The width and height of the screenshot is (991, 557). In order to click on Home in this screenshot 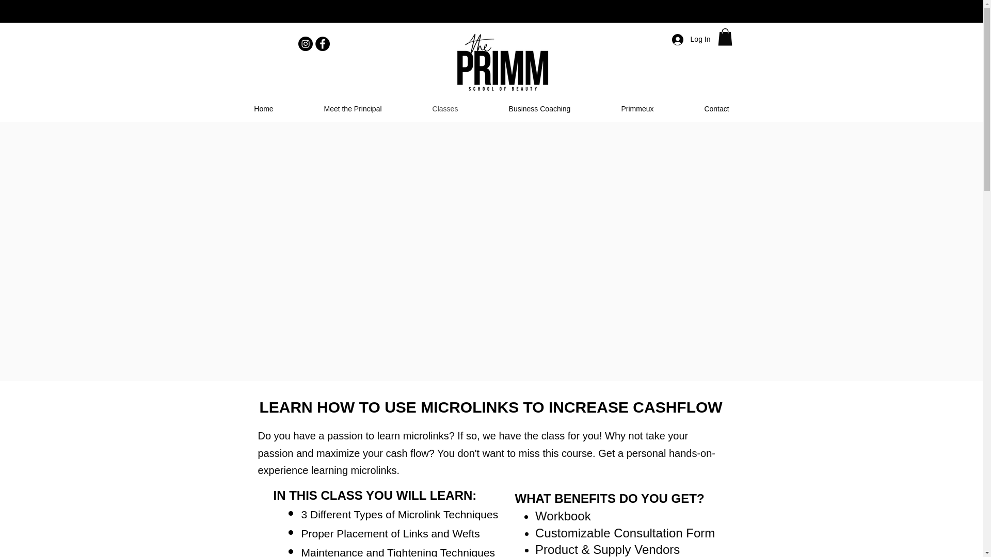, I will do `click(264, 108)`.